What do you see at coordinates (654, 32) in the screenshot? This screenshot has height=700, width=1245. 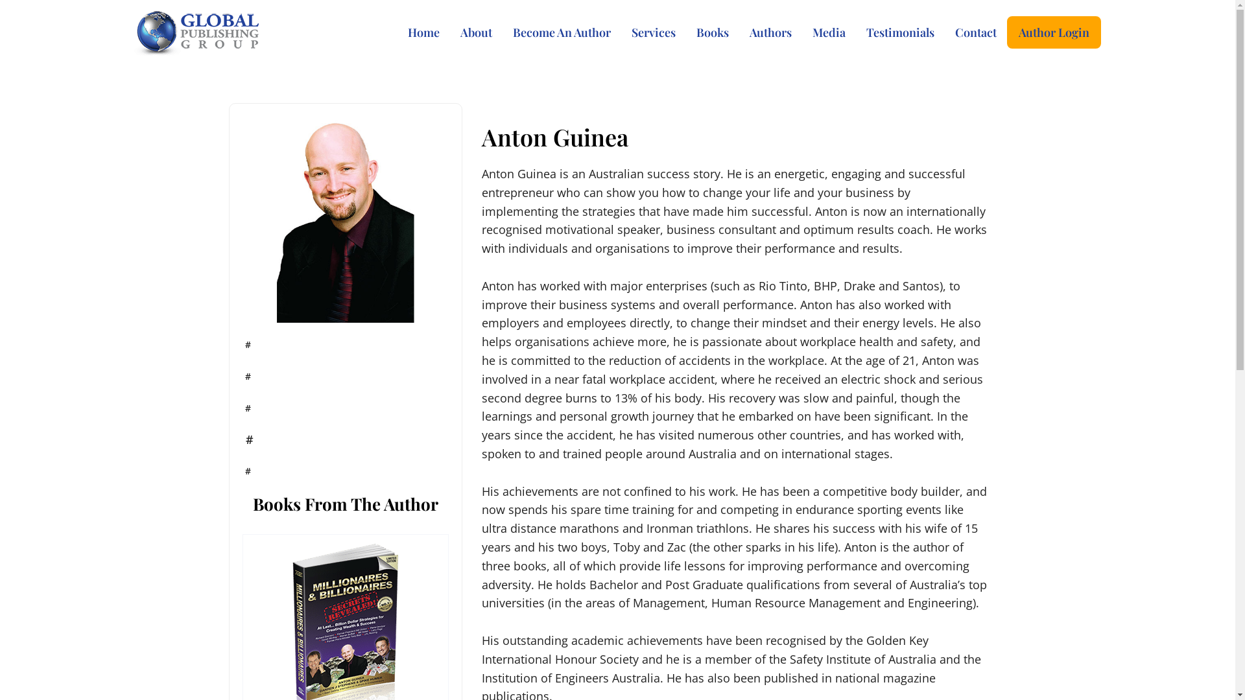 I see `Services` at bounding box center [654, 32].